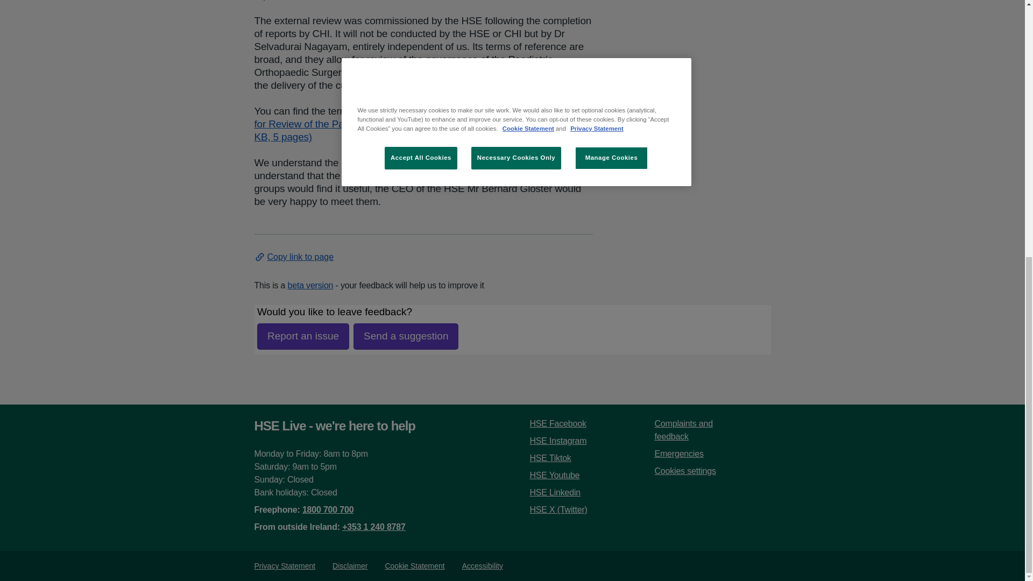 This screenshot has width=1033, height=581. What do you see at coordinates (328, 509) in the screenshot?
I see `1800 700 700` at bounding box center [328, 509].